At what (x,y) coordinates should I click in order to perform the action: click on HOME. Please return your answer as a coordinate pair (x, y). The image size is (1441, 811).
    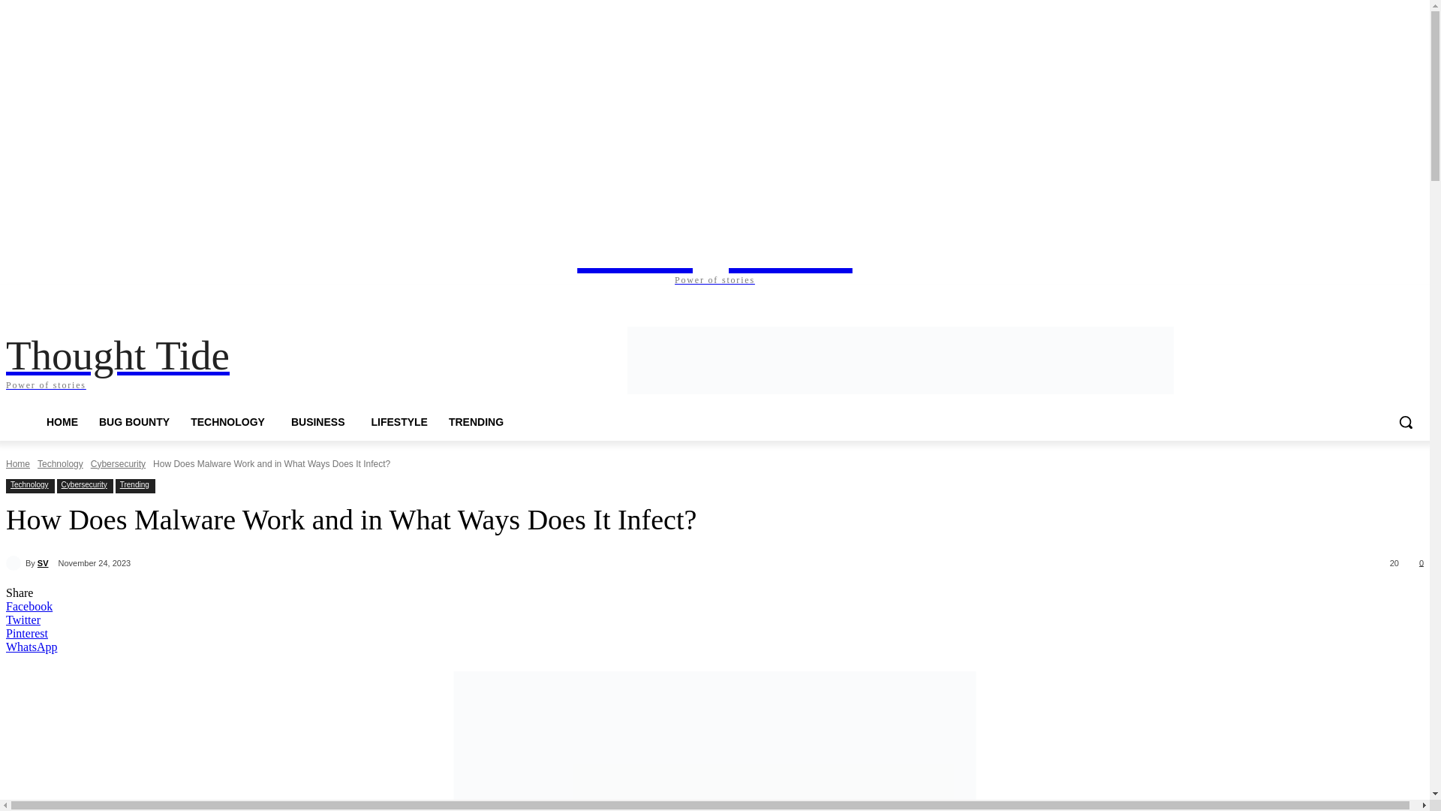
    Looking at the image, I should click on (62, 422).